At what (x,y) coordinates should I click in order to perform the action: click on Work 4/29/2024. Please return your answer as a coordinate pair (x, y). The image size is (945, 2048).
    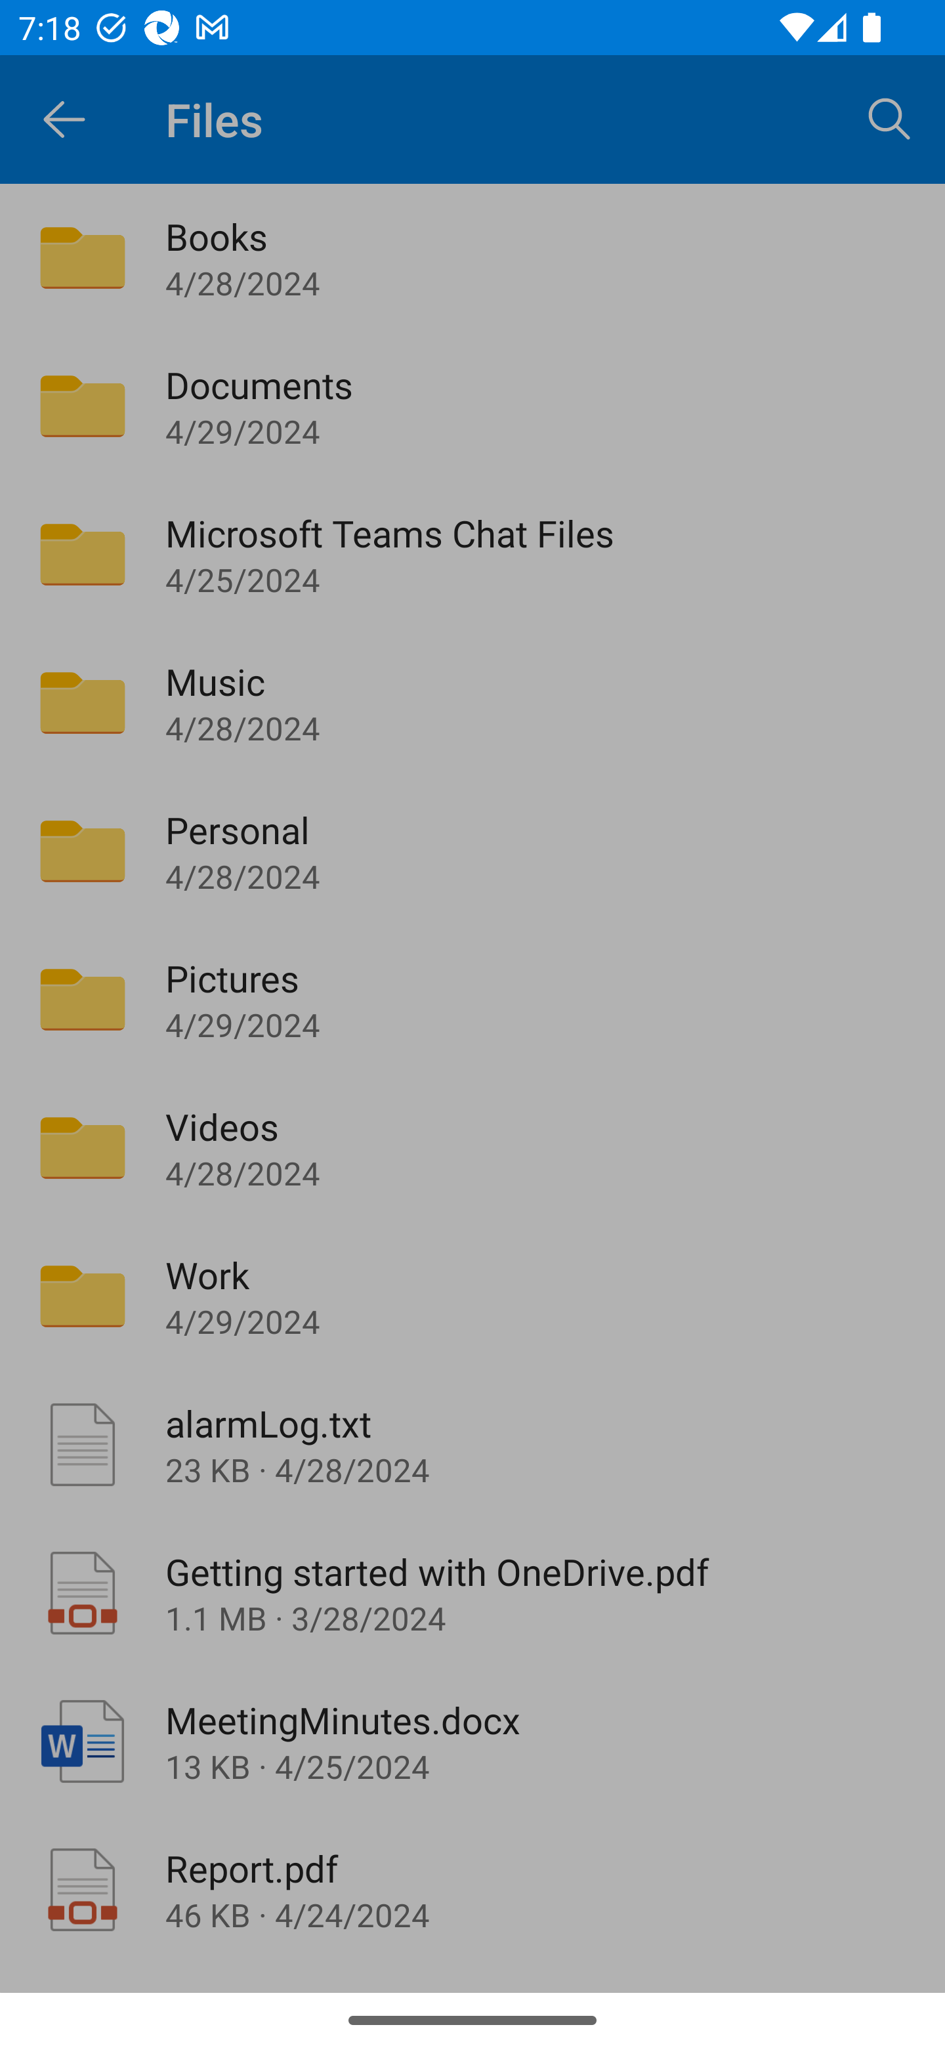
    Looking at the image, I should click on (472, 1296).